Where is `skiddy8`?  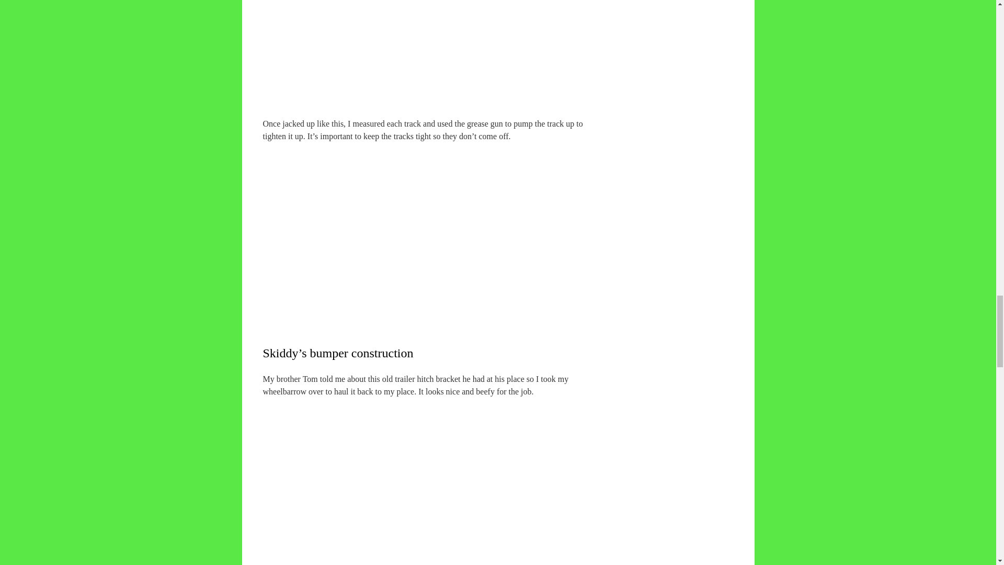 skiddy8 is located at coordinates (422, 51).